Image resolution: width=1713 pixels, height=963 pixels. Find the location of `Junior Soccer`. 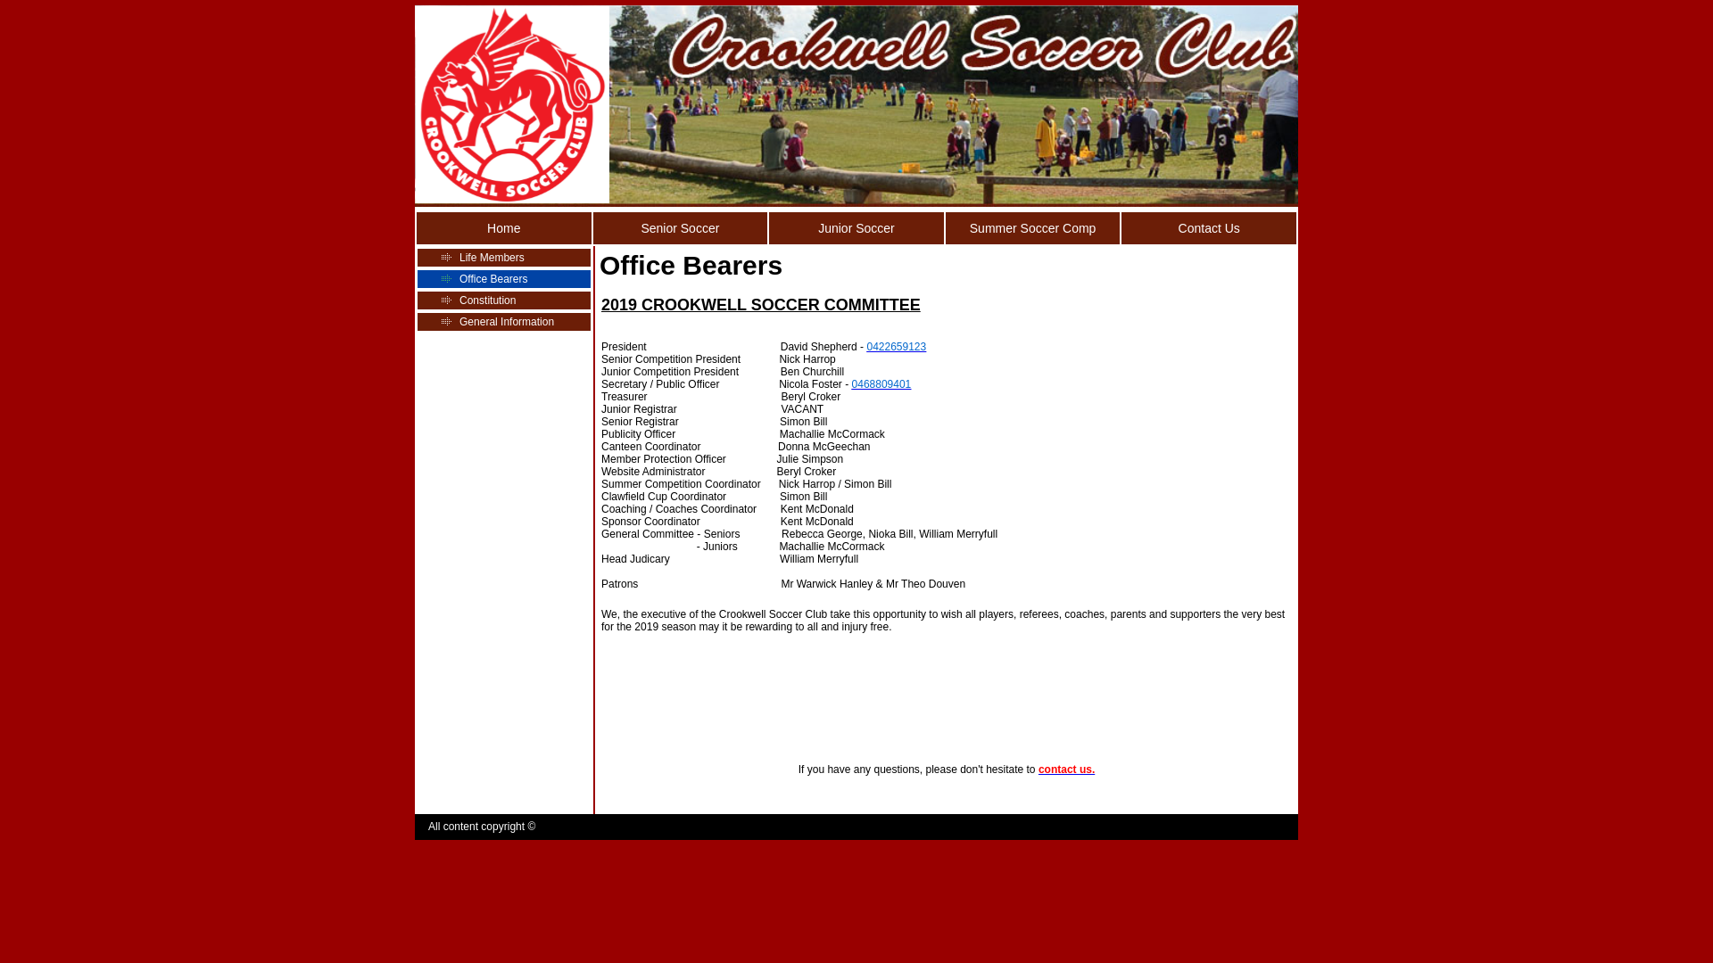

Junior Soccer is located at coordinates (856, 229).